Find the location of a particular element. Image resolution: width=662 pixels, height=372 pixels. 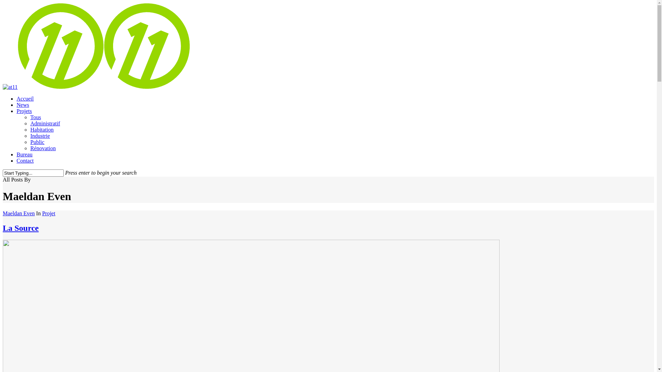

La Source is located at coordinates (21, 228).